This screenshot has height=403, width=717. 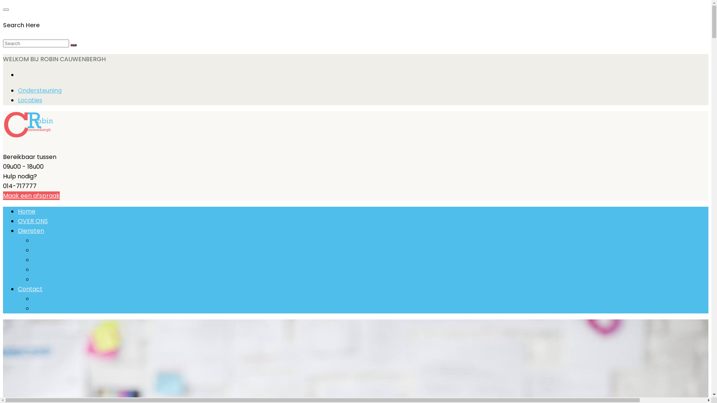 I want to click on Contacteer mij, so click(x=55, y=299).